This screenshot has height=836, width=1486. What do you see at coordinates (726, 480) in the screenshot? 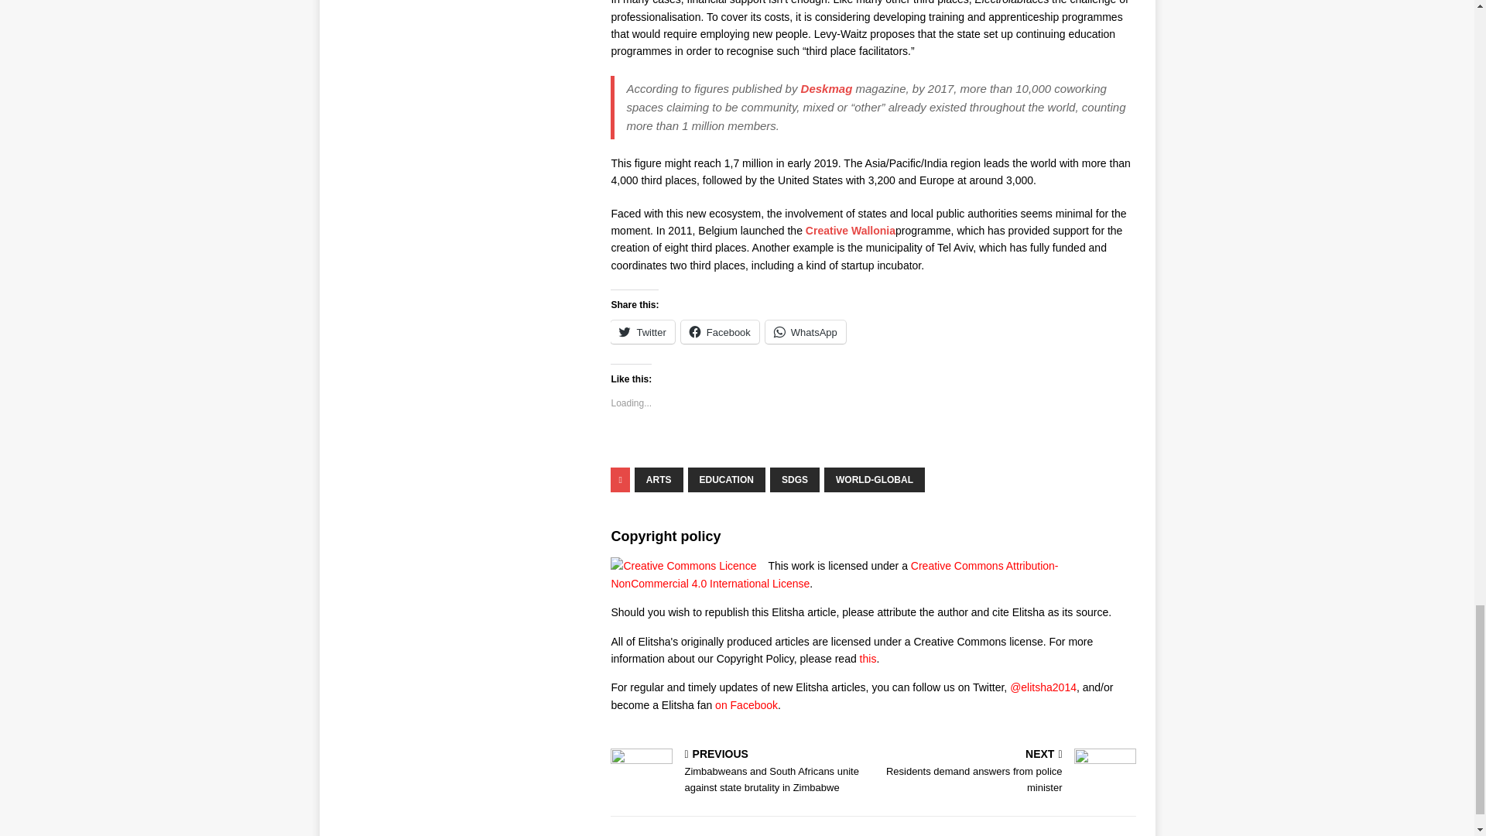
I see `EDUCATION` at bounding box center [726, 480].